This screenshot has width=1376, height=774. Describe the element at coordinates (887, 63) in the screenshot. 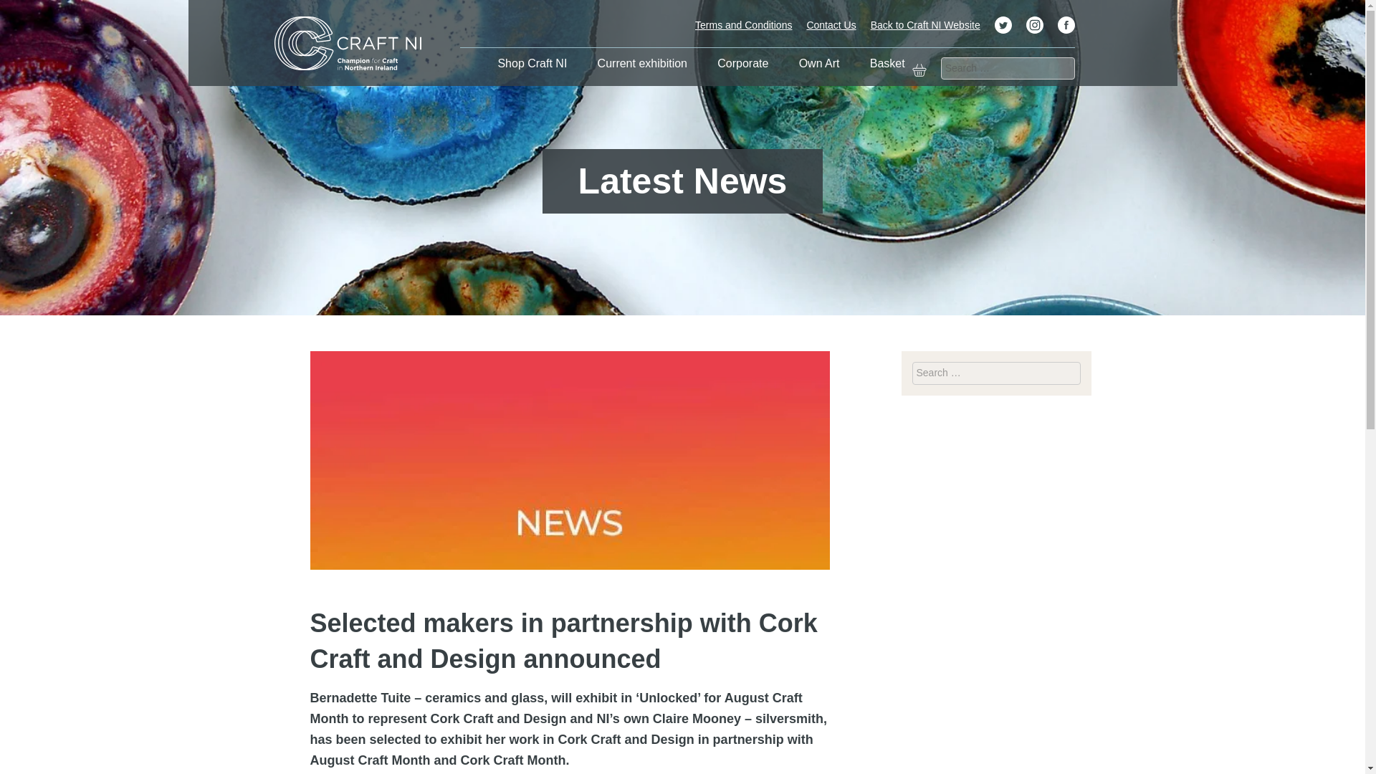

I see `Basket` at that location.